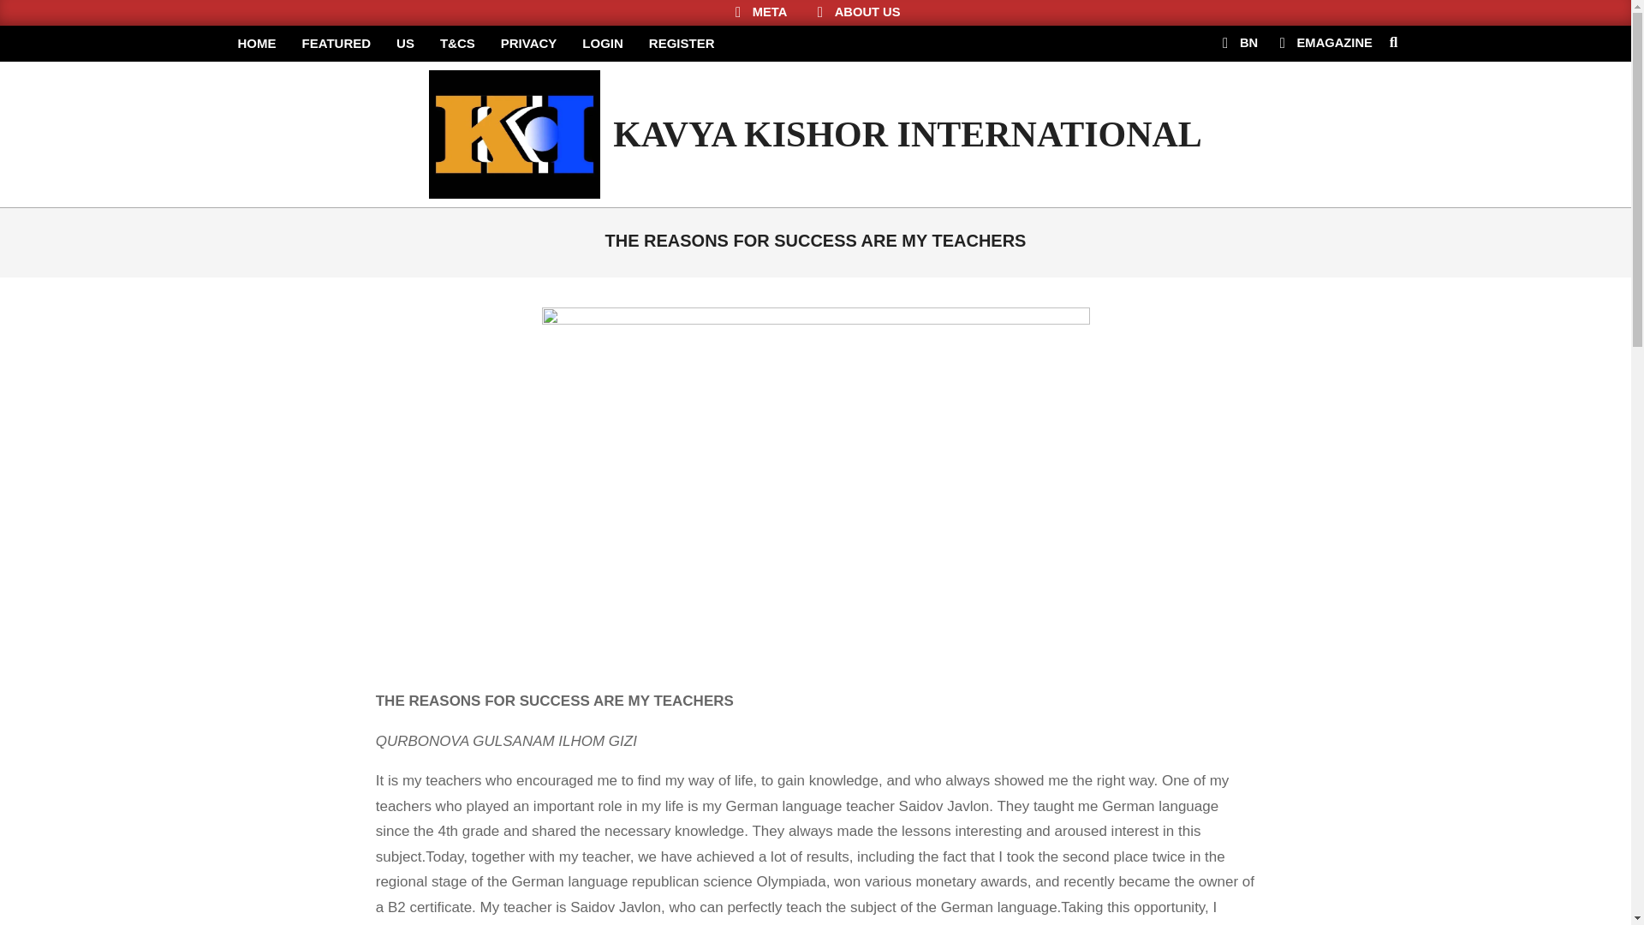  I want to click on HOME, so click(256, 44).